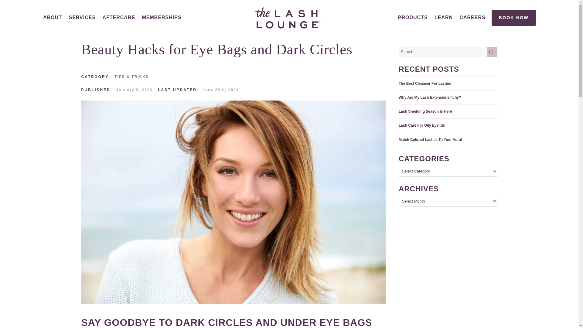 This screenshot has width=583, height=328. I want to click on BOOK NOW, so click(513, 18).